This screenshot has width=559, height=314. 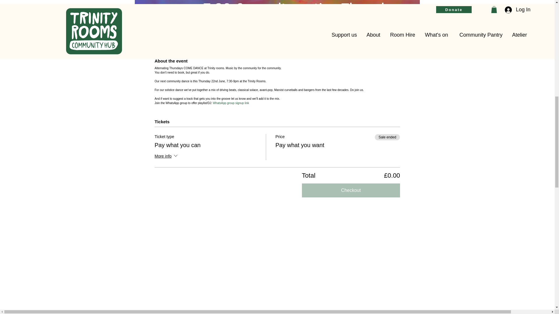 I want to click on Checkout, so click(x=351, y=190).